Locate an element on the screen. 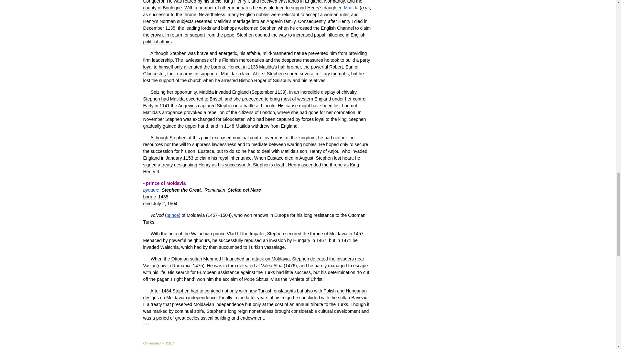  Matilda is located at coordinates (351, 8).